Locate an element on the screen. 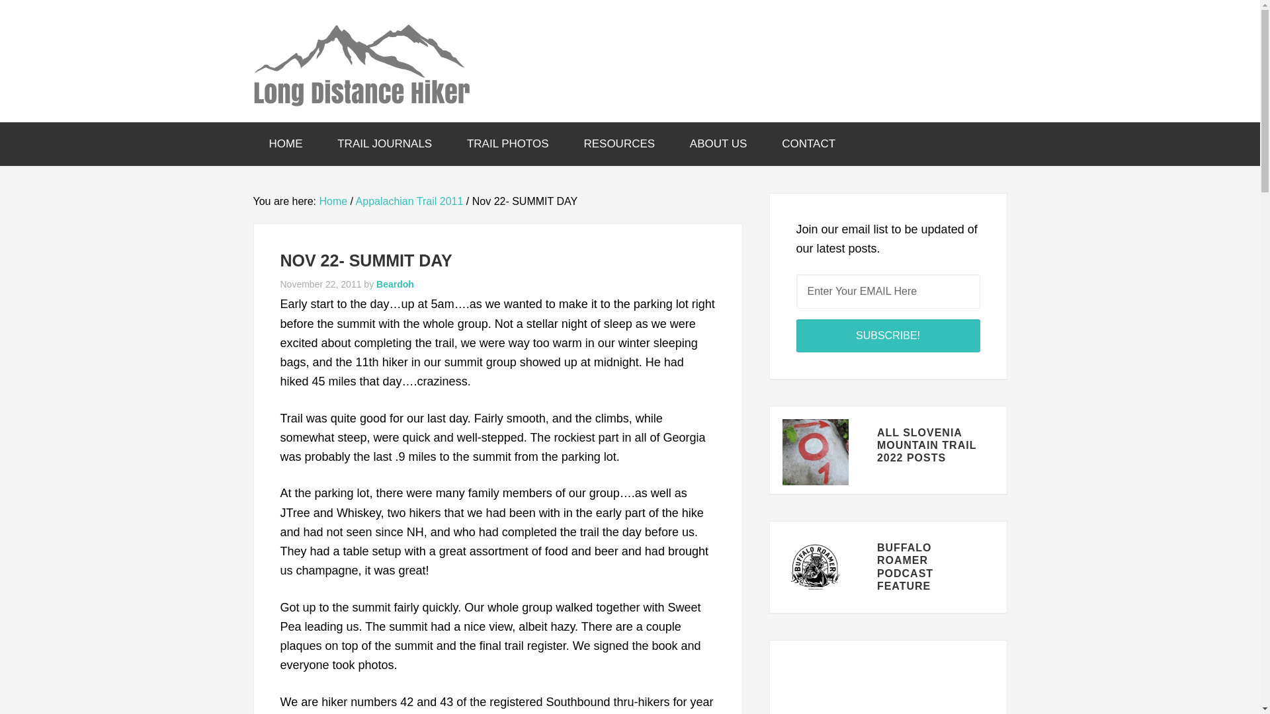 This screenshot has width=1270, height=714. HOME is located at coordinates (286, 143).